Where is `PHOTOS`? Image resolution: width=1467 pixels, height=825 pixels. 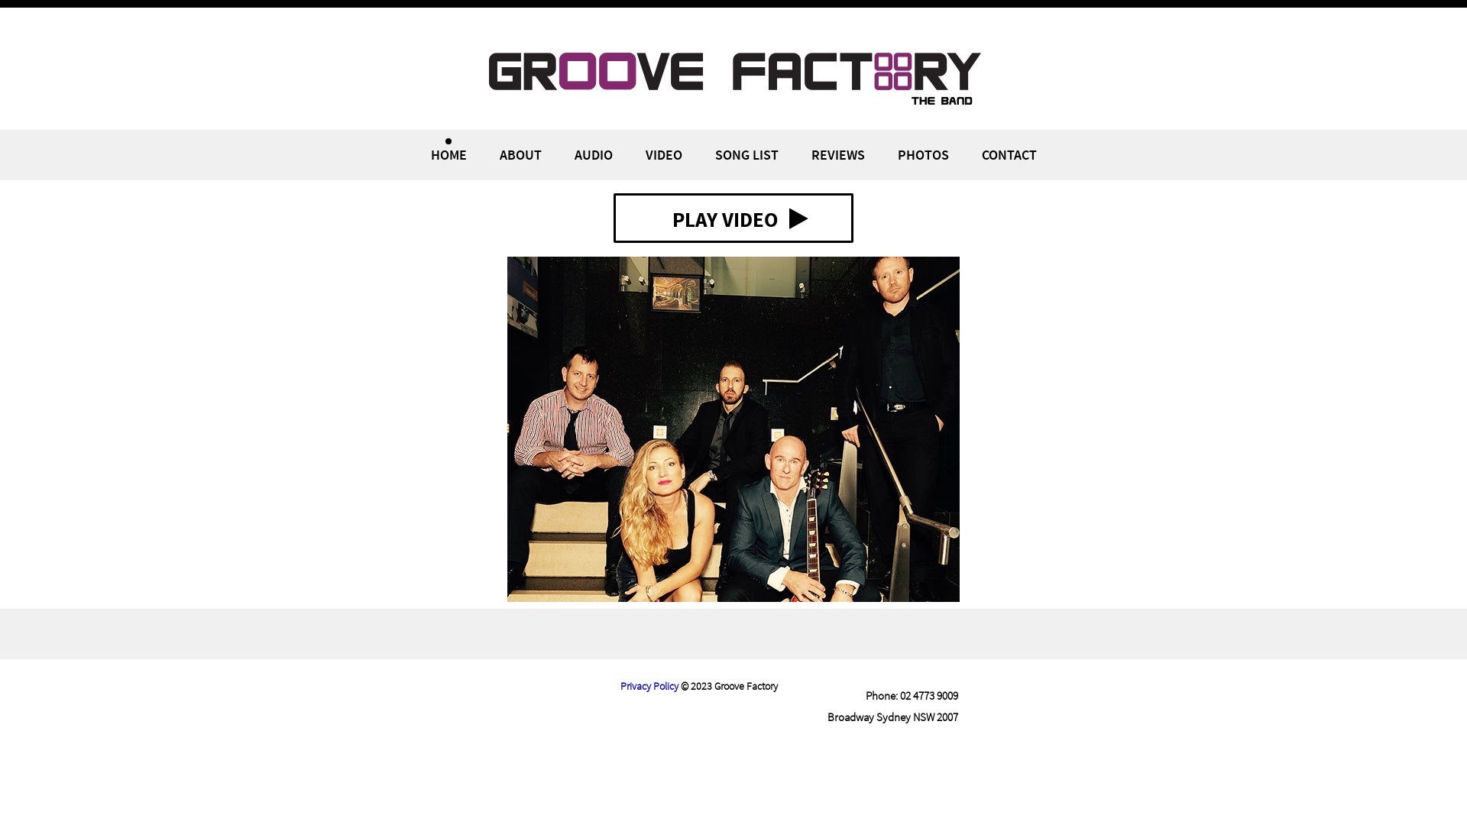 PHOTOS is located at coordinates (923, 154).